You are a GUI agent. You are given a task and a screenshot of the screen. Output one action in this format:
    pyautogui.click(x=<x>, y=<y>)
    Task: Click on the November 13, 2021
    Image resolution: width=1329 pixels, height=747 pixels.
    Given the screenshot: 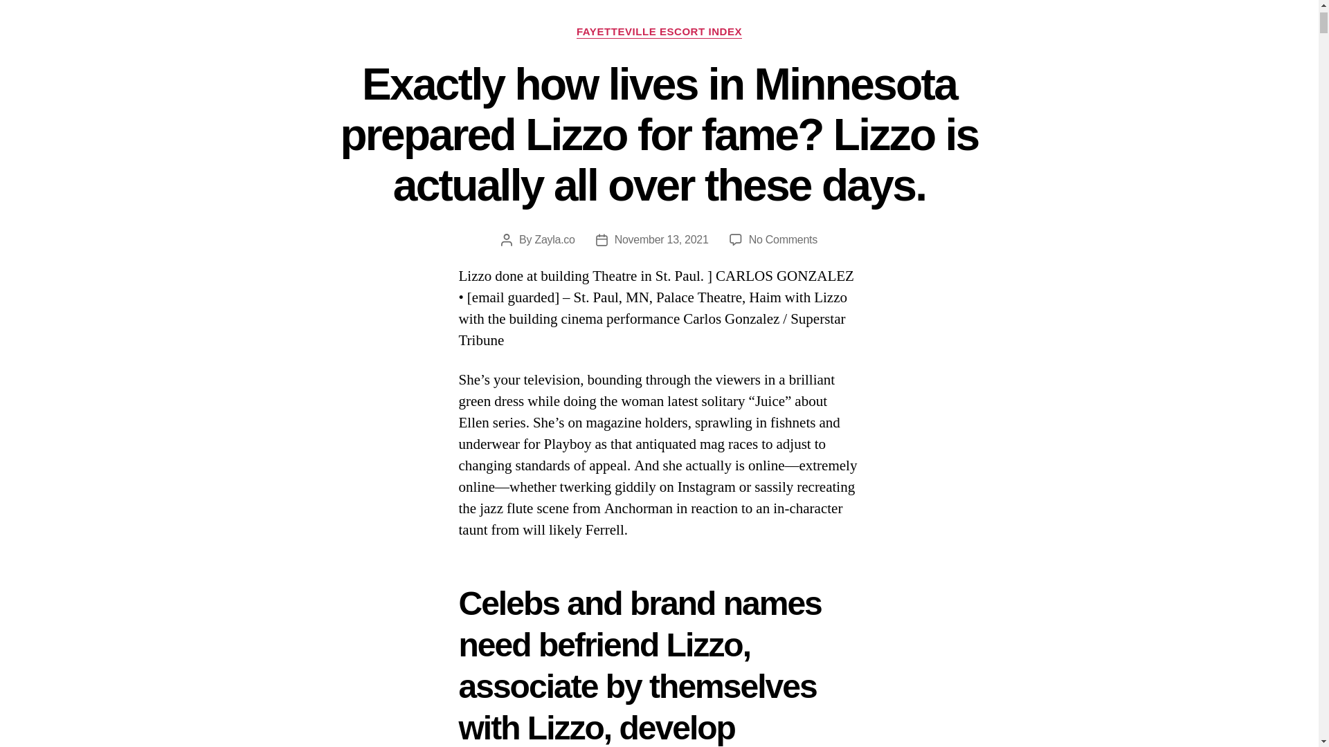 What is the action you would take?
    pyautogui.click(x=661, y=239)
    